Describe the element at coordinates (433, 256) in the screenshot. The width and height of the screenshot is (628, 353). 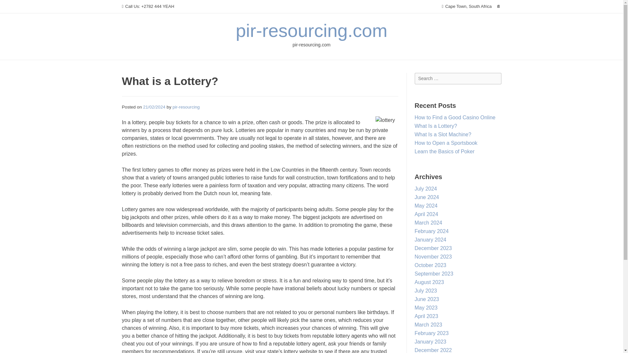
I see `November 2023` at that location.